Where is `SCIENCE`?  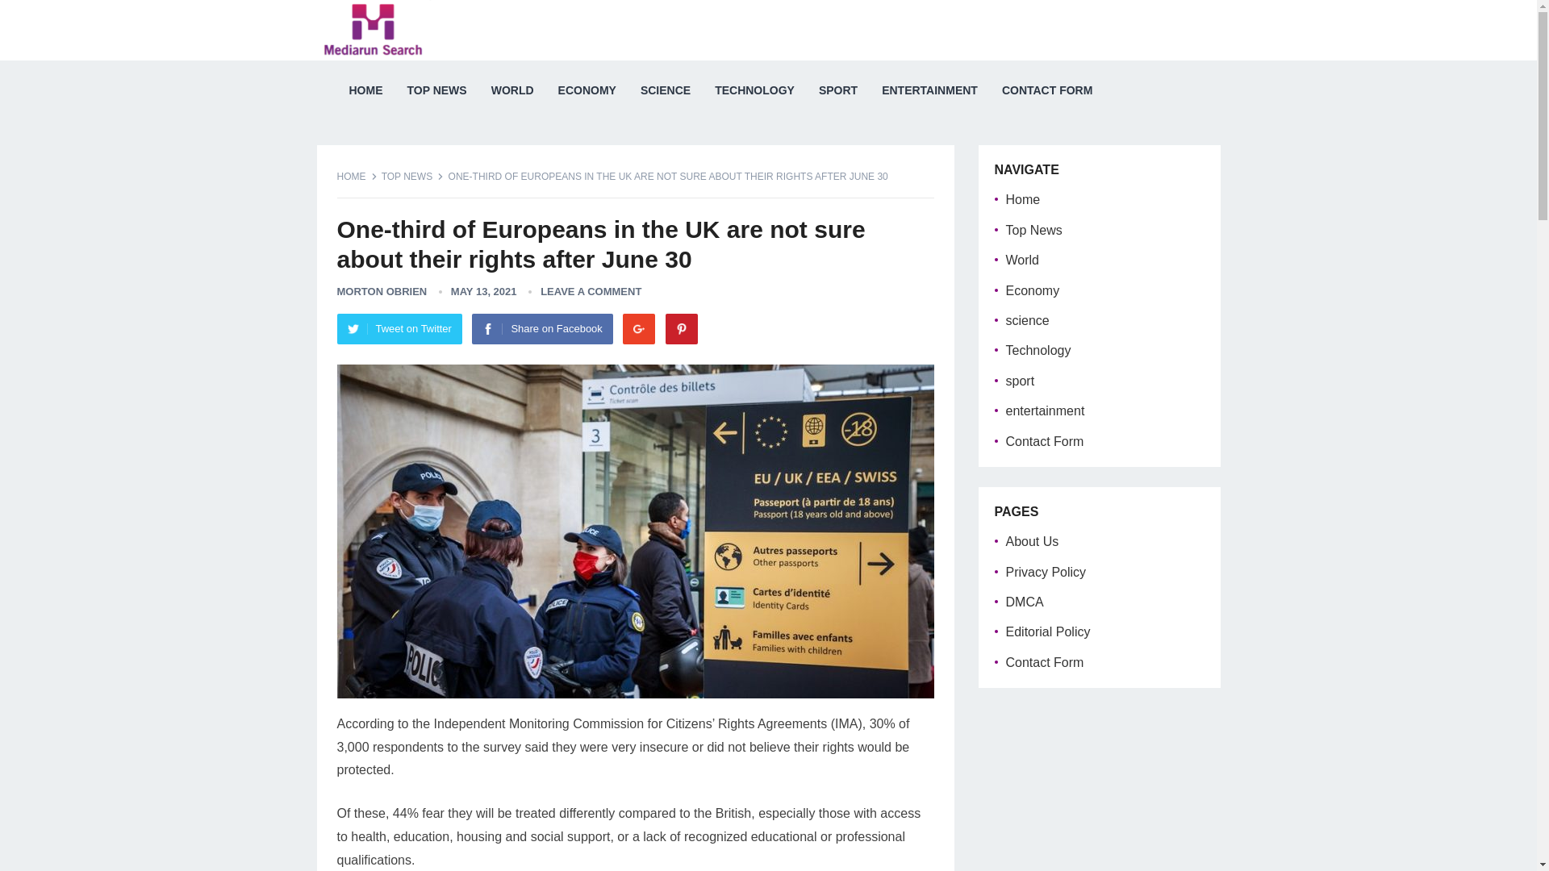
SCIENCE is located at coordinates (666, 90).